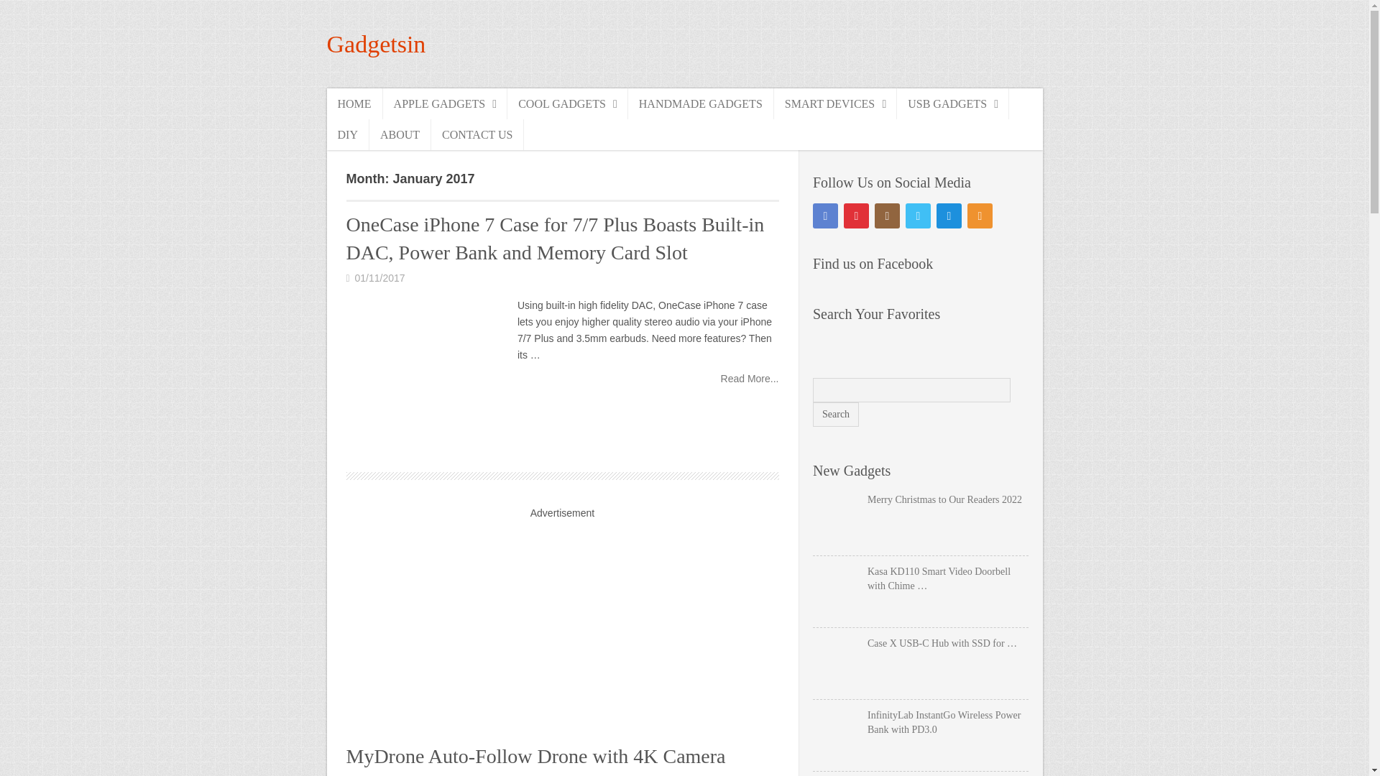 Image resolution: width=1380 pixels, height=776 pixels. What do you see at coordinates (701, 103) in the screenshot?
I see `HANDMADE GADGETS` at bounding box center [701, 103].